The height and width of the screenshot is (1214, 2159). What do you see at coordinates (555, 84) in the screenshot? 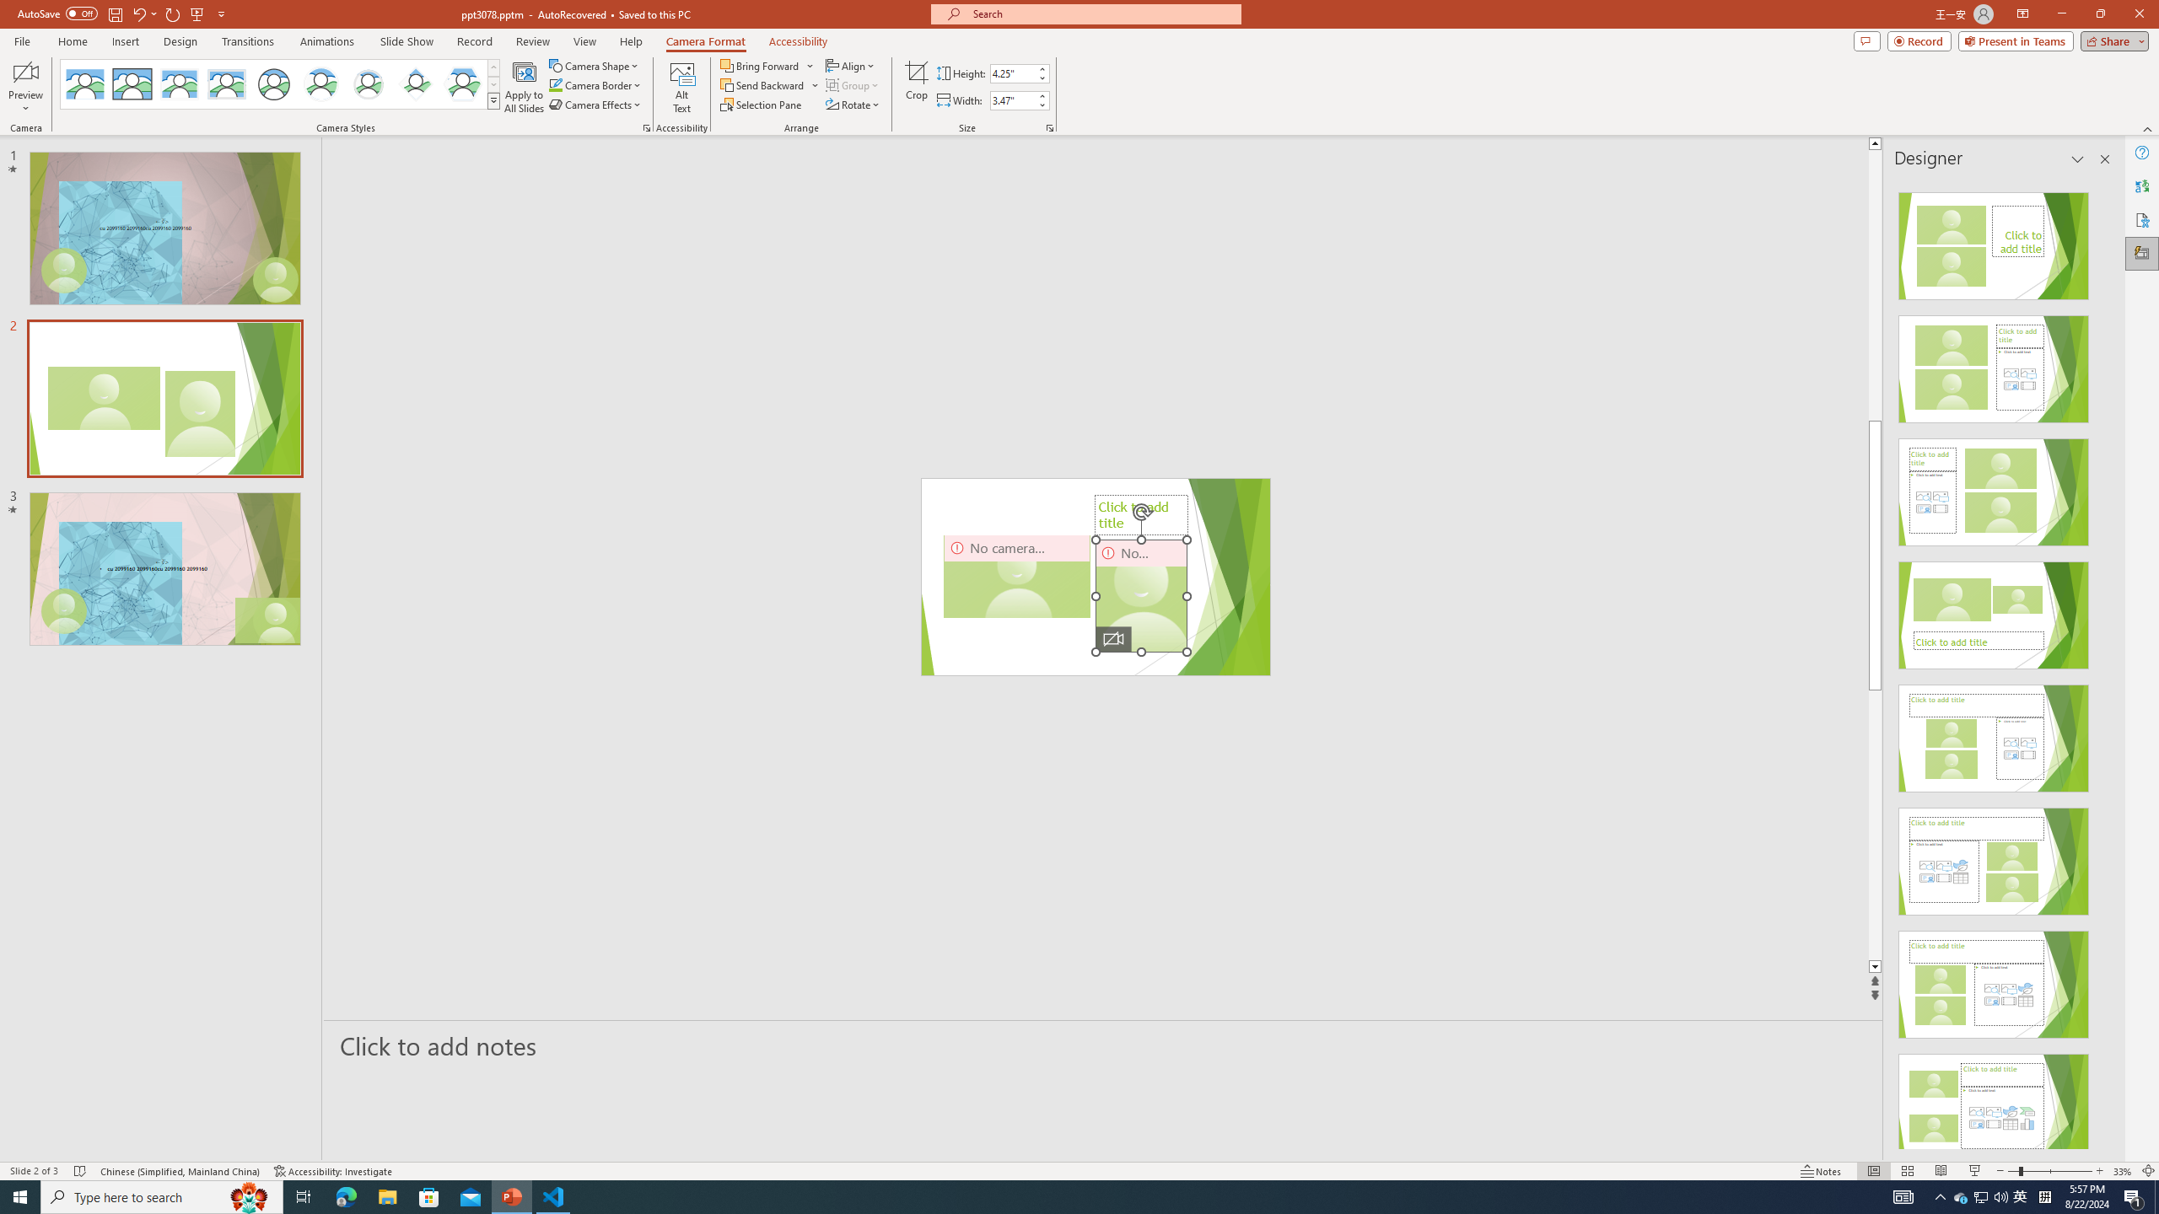
I see `Camera Border Green, Accent 1` at bounding box center [555, 84].